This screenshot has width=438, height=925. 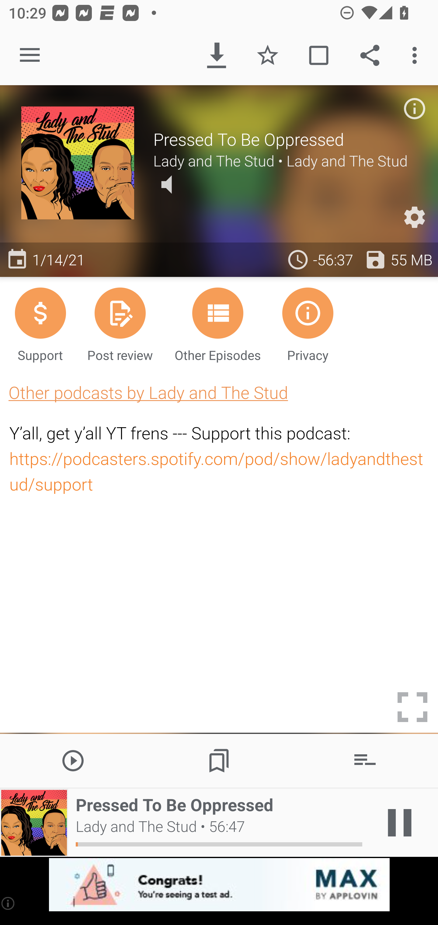 I want to click on Other podcasts by Lady and The Stud, so click(x=148, y=393).